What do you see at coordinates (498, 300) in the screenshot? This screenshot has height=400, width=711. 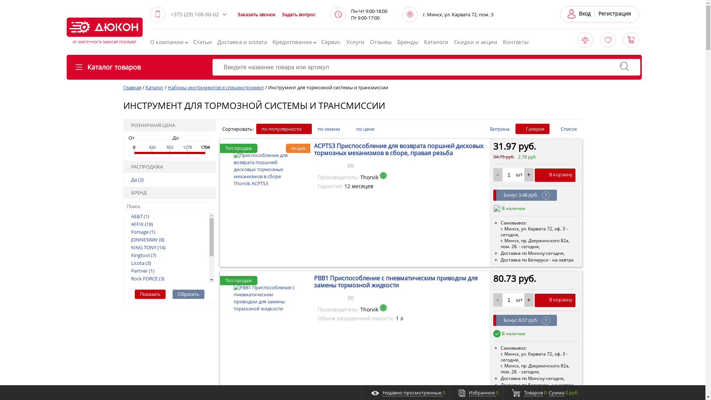 I see `-` at bounding box center [498, 300].